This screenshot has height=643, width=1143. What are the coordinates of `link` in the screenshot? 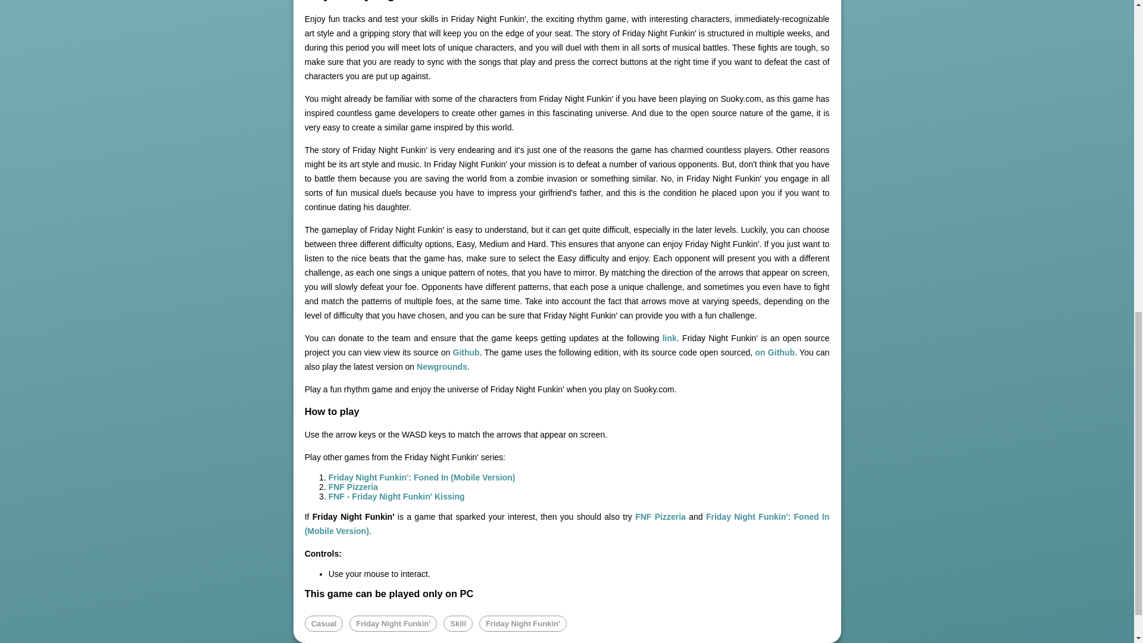 It's located at (669, 338).